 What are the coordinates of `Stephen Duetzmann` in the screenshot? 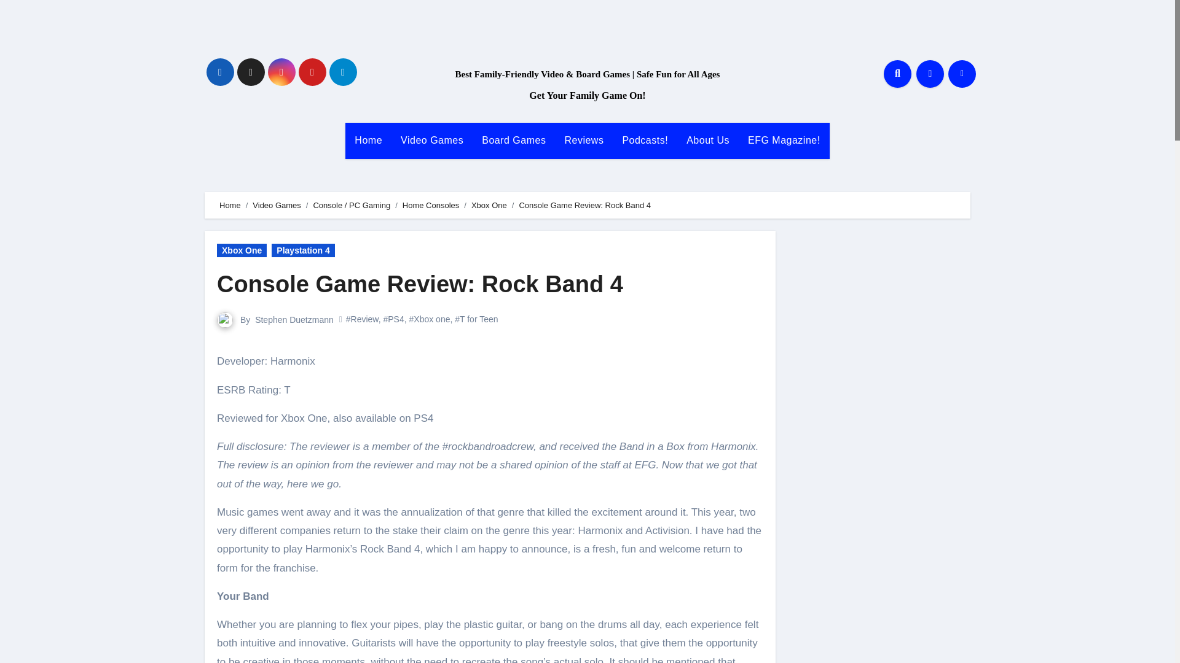 It's located at (294, 319).